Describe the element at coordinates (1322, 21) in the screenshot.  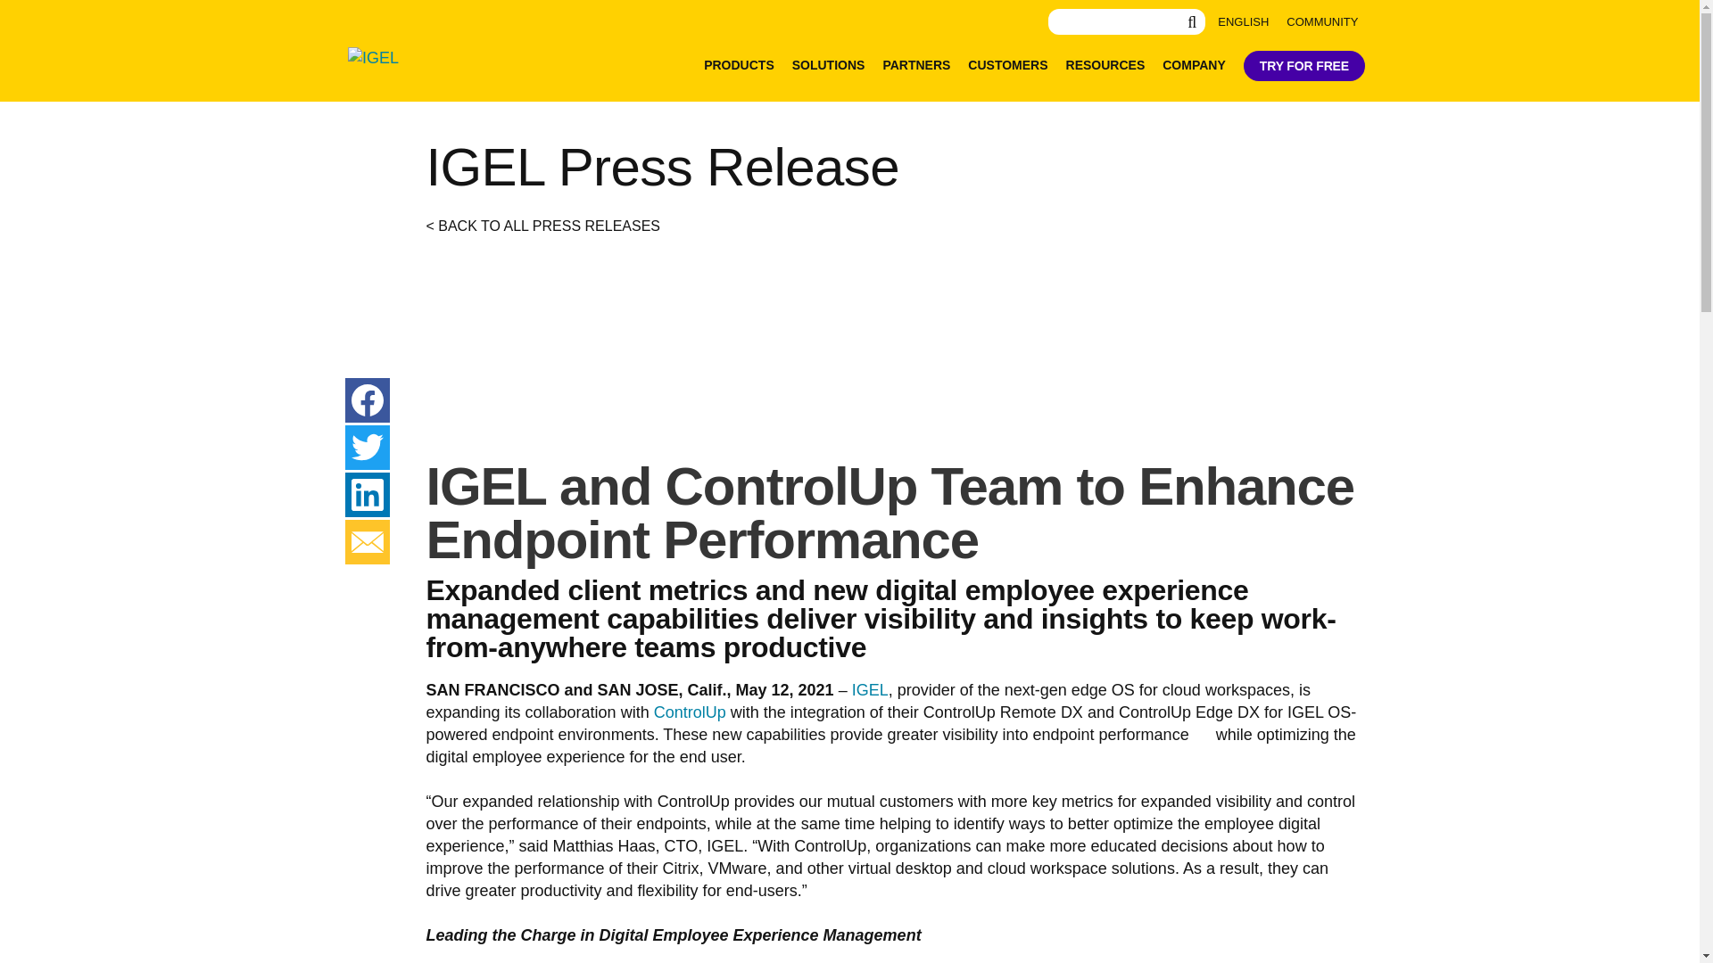
I see `COMMUNITY` at that location.